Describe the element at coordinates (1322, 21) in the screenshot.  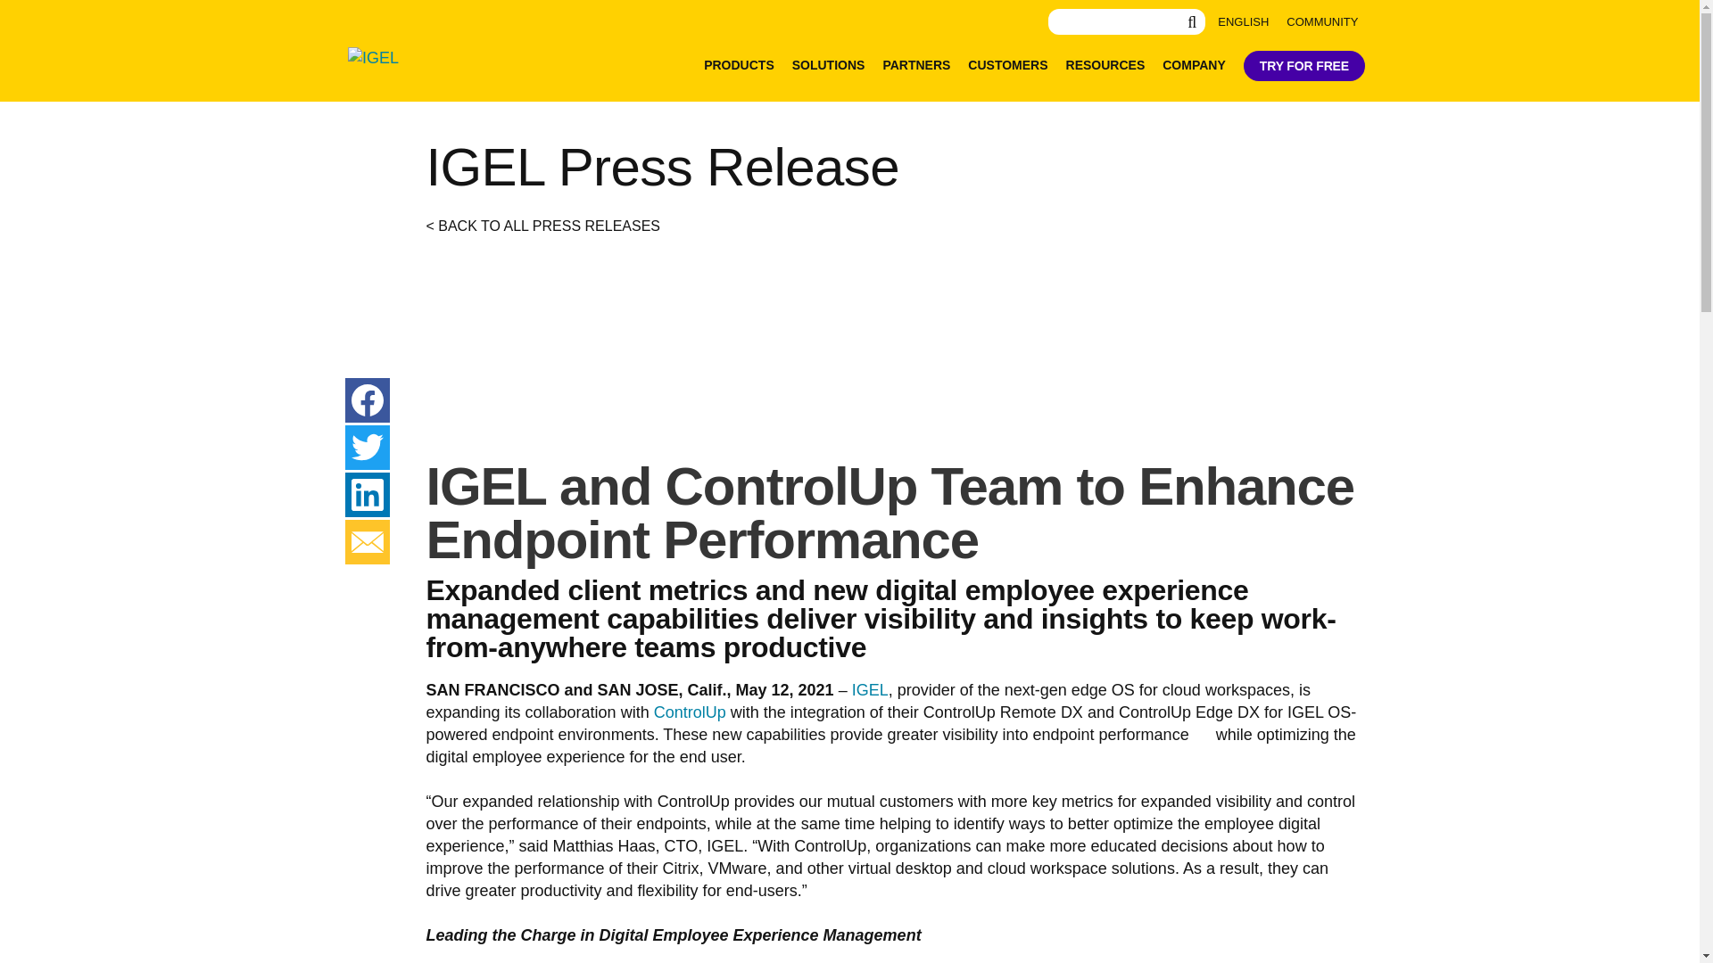
I see `COMMUNITY` at that location.